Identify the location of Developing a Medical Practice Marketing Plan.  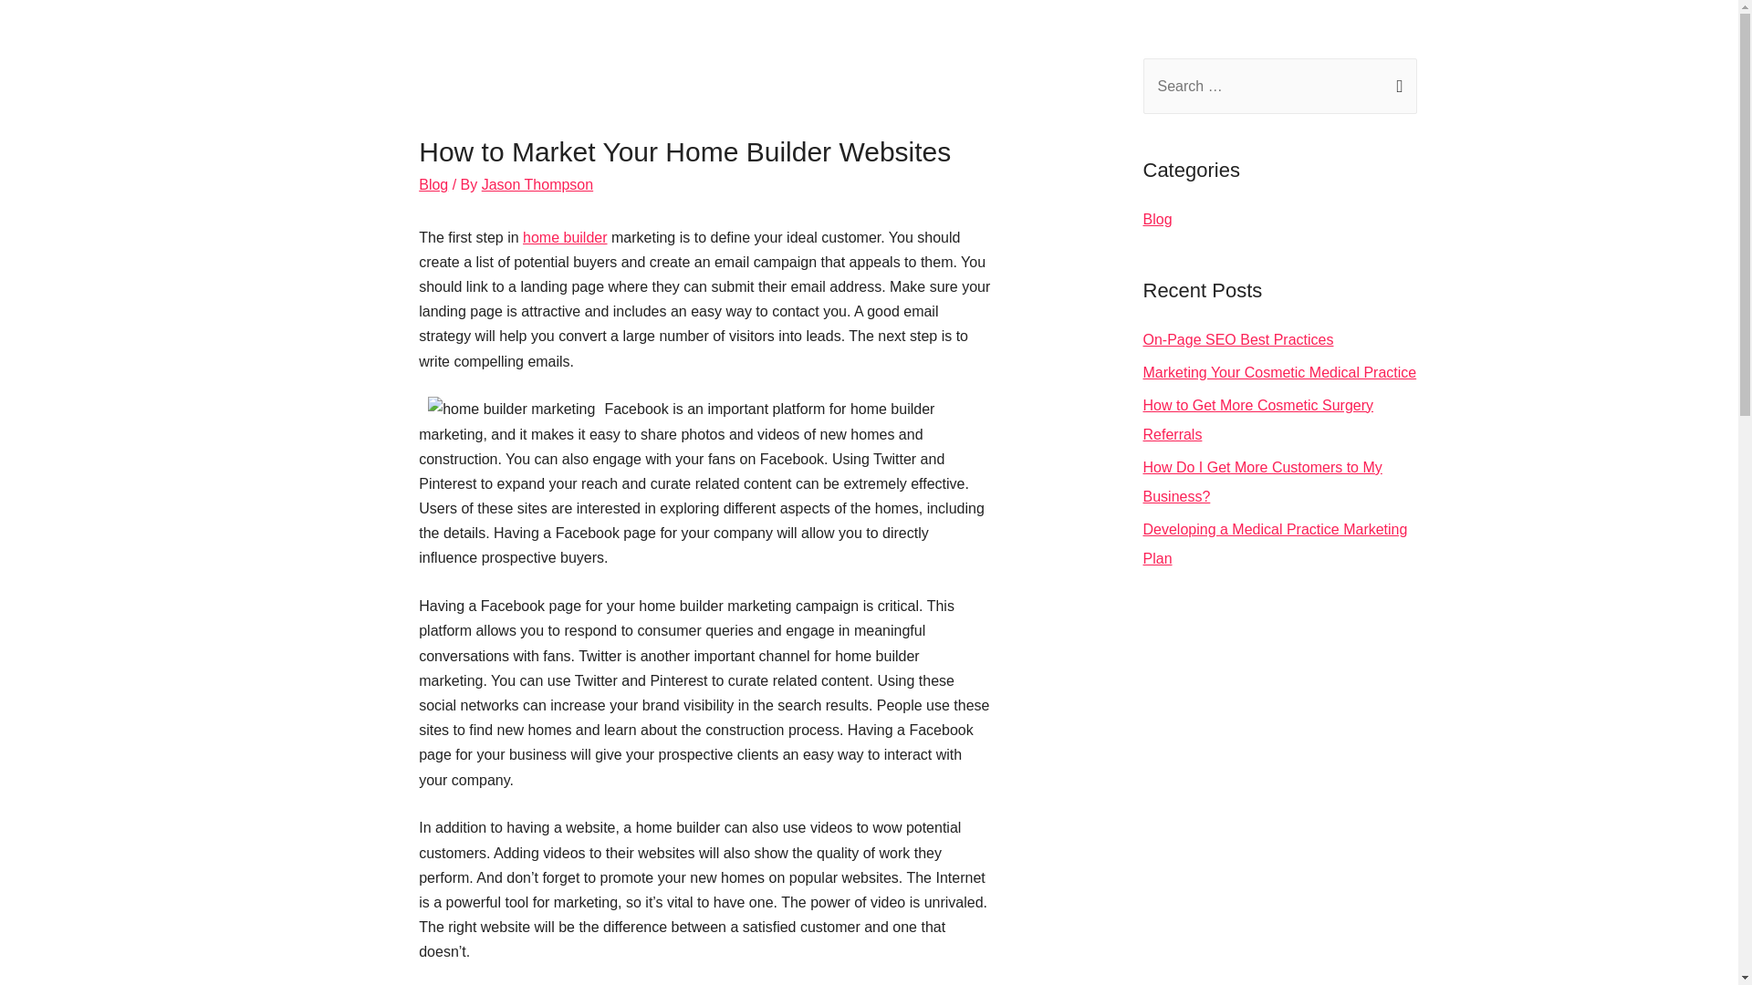
(1274, 544).